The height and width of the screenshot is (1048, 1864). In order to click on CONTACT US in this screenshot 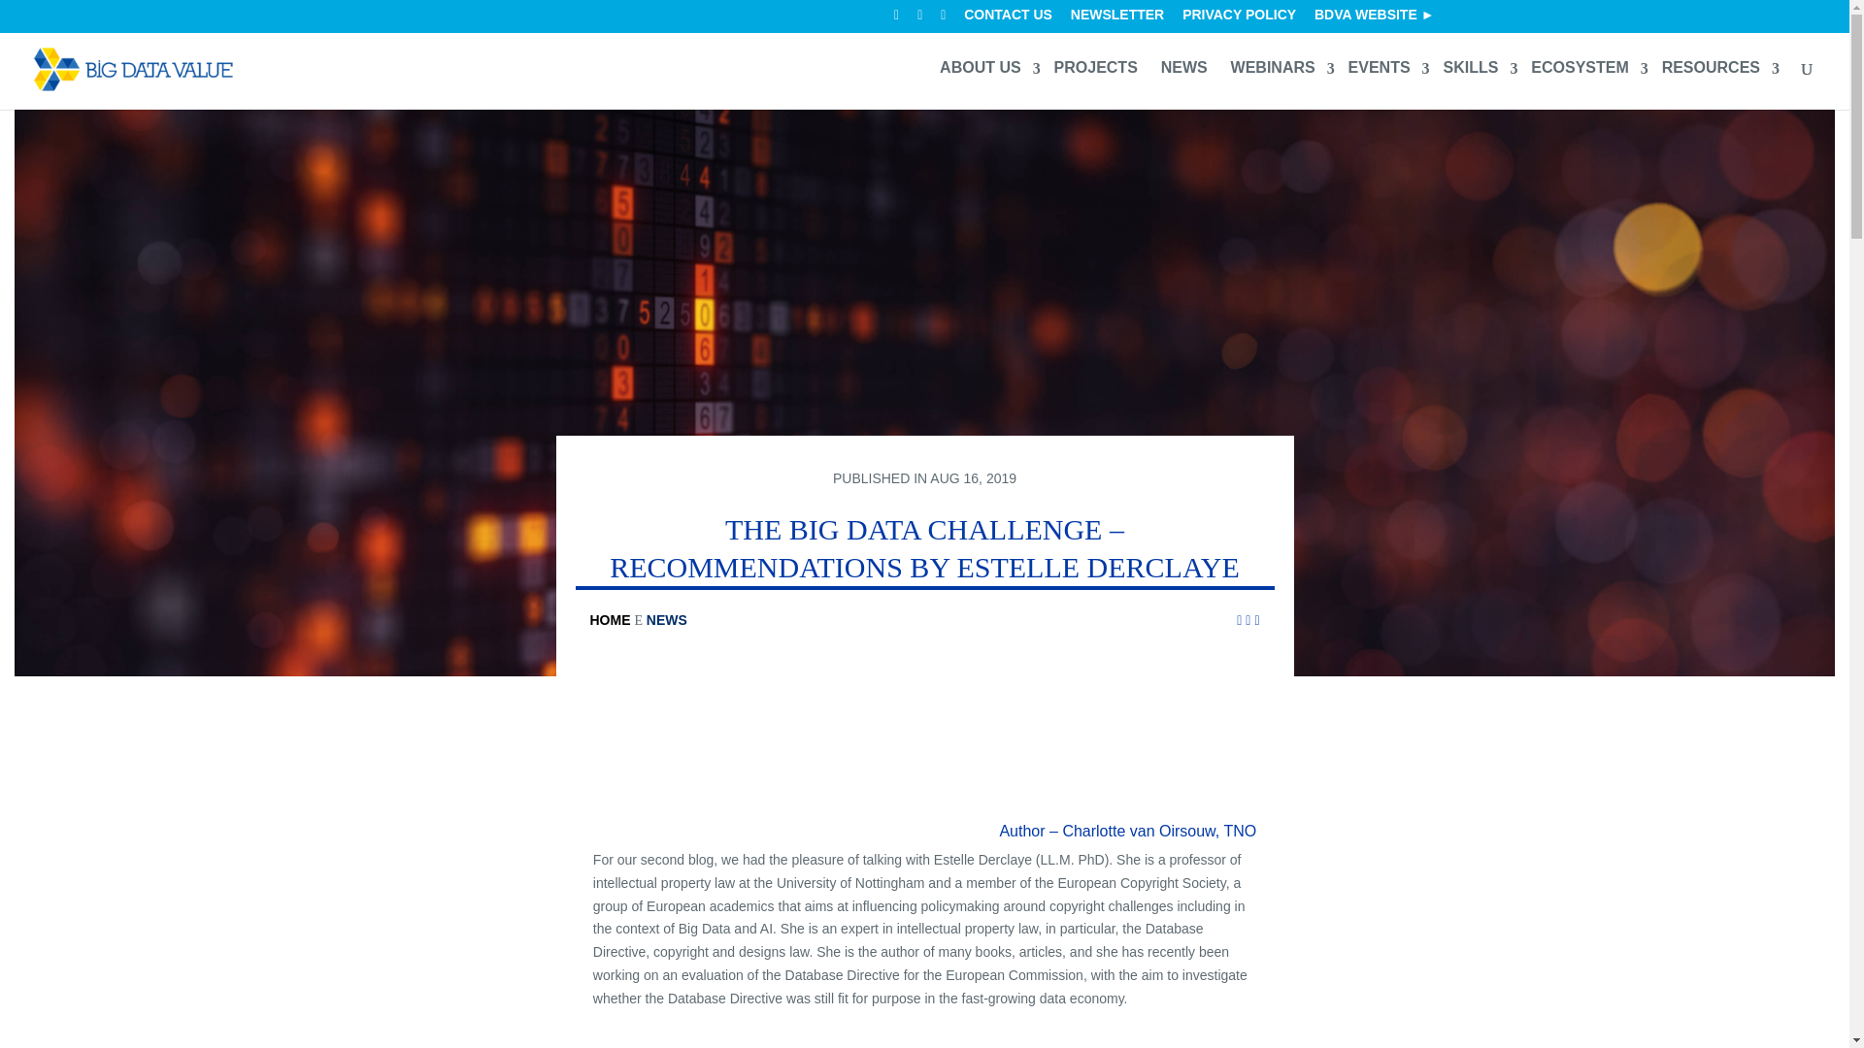, I will do `click(1008, 19)`.